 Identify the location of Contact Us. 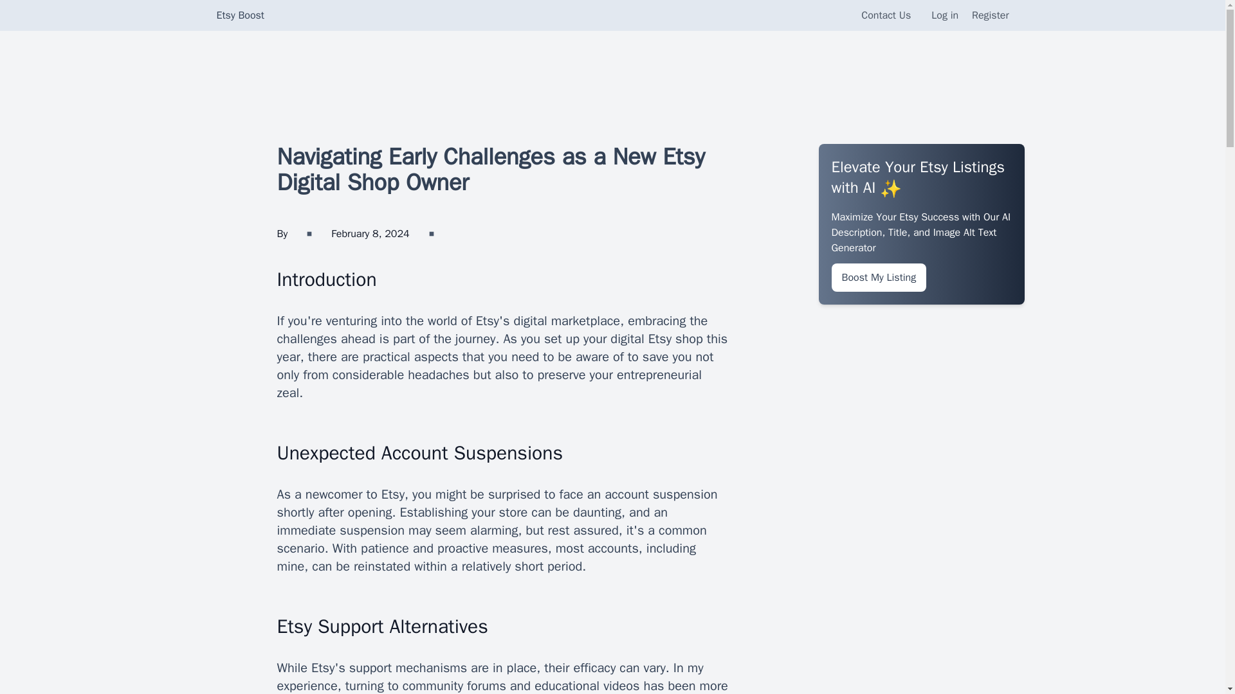
(886, 15).